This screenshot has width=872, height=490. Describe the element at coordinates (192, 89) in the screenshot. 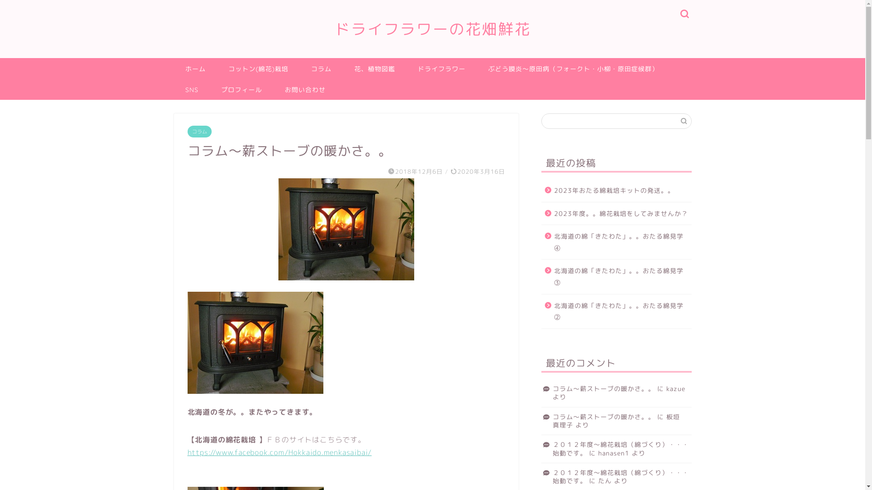

I see `SNS` at that location.